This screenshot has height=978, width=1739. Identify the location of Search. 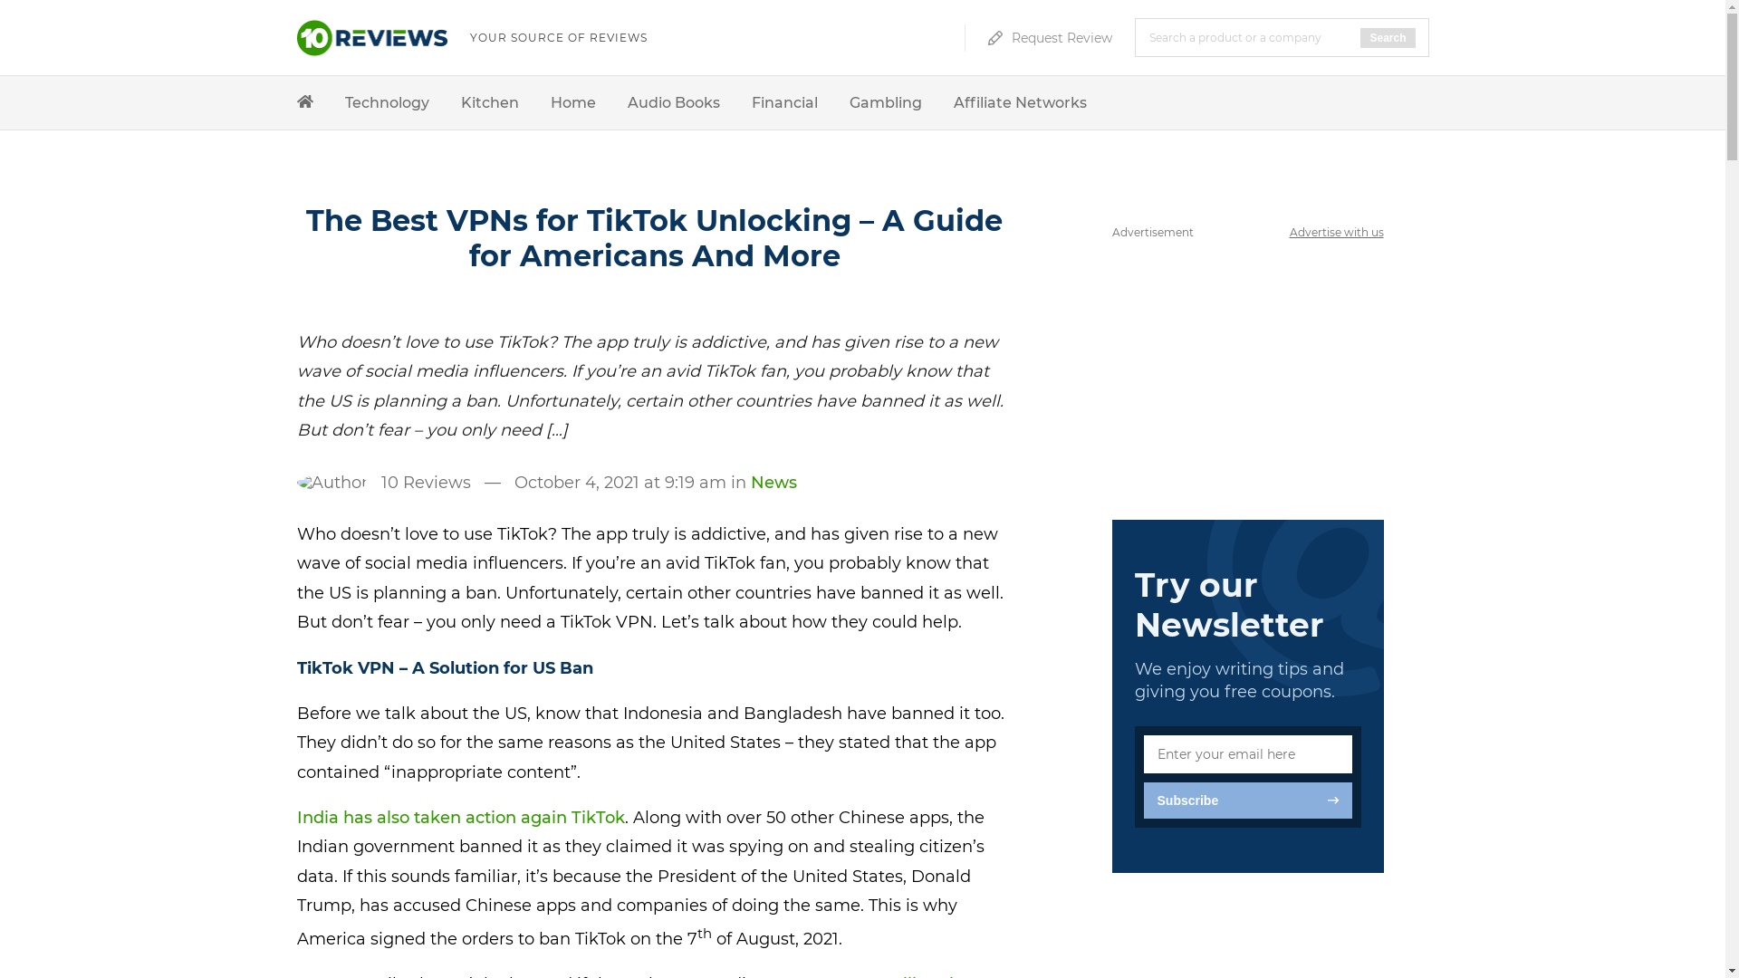
(1388, 38).